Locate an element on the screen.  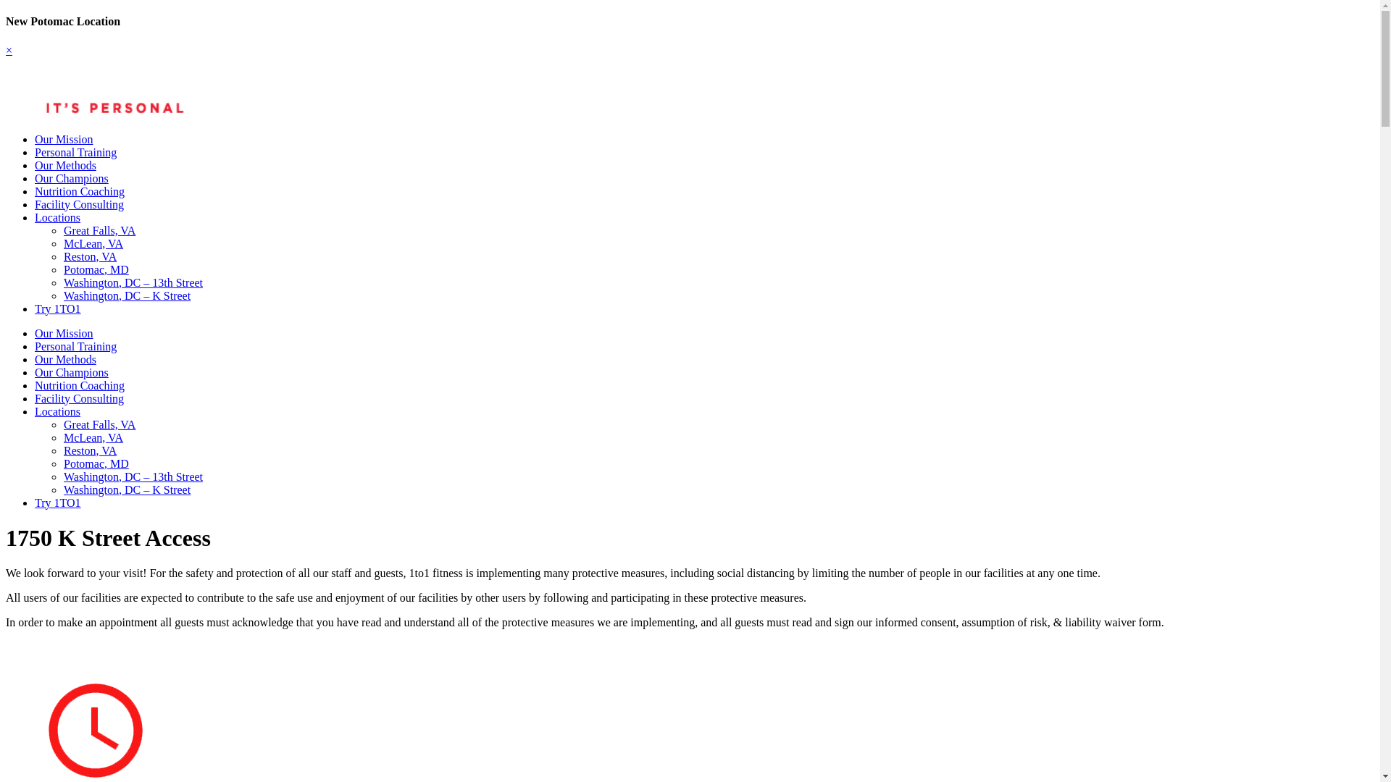
Nutrition Coaching is located at coordinates (80, 191).